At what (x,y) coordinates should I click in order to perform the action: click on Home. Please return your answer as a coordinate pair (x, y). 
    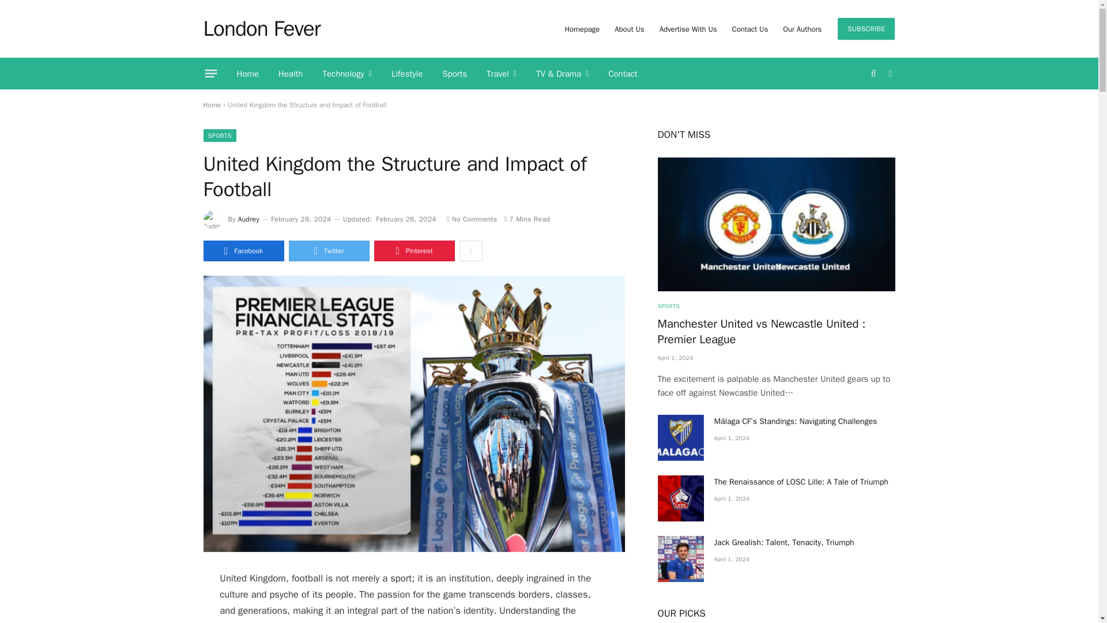
    Looking at the image, I should click on (248, 74).